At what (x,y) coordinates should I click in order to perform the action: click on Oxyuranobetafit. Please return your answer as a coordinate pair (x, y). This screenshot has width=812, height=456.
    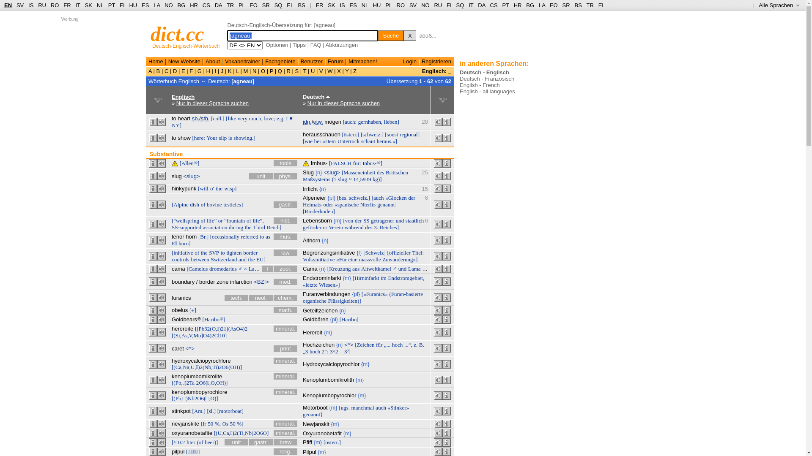
    Looking at the image, I should click on (322, 433).